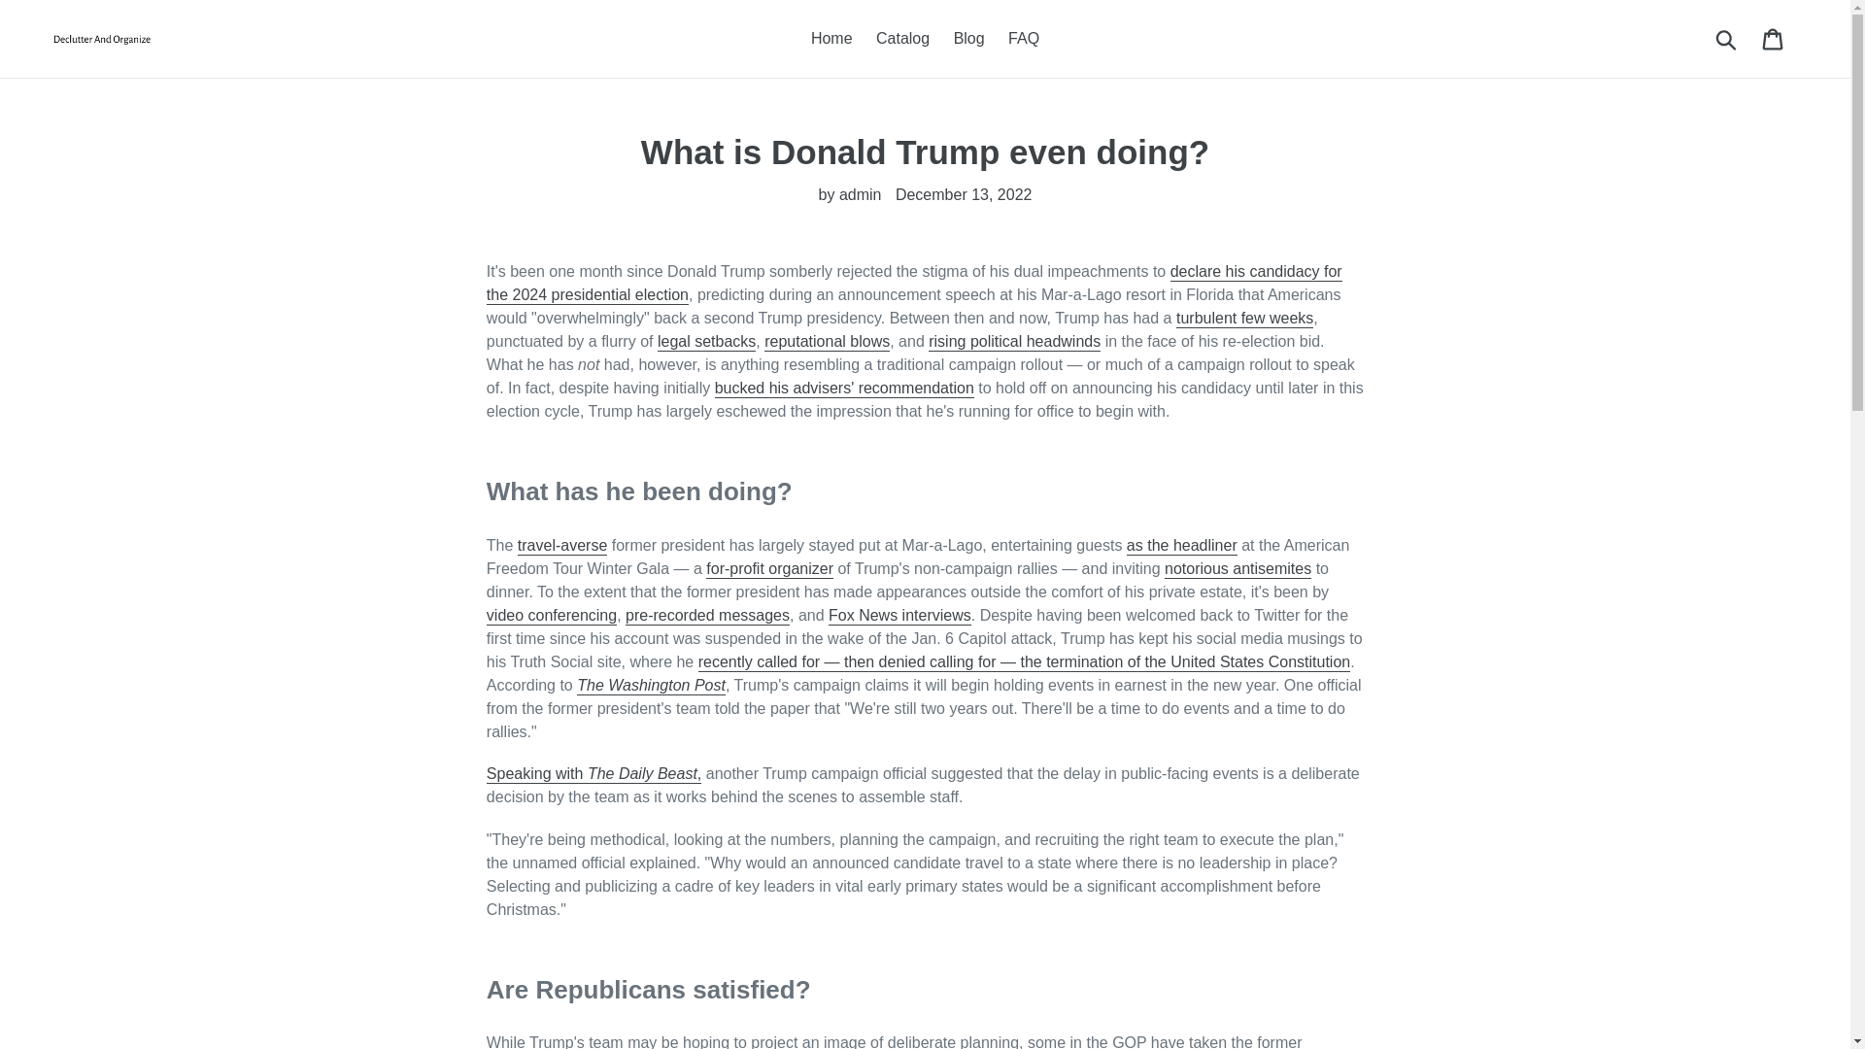 This screenshot has width=1865, height=1049. What do you see at coordinates (1181, 546) in the screenshot?
I see `as the headliner` at bounding box center [1181, 546].